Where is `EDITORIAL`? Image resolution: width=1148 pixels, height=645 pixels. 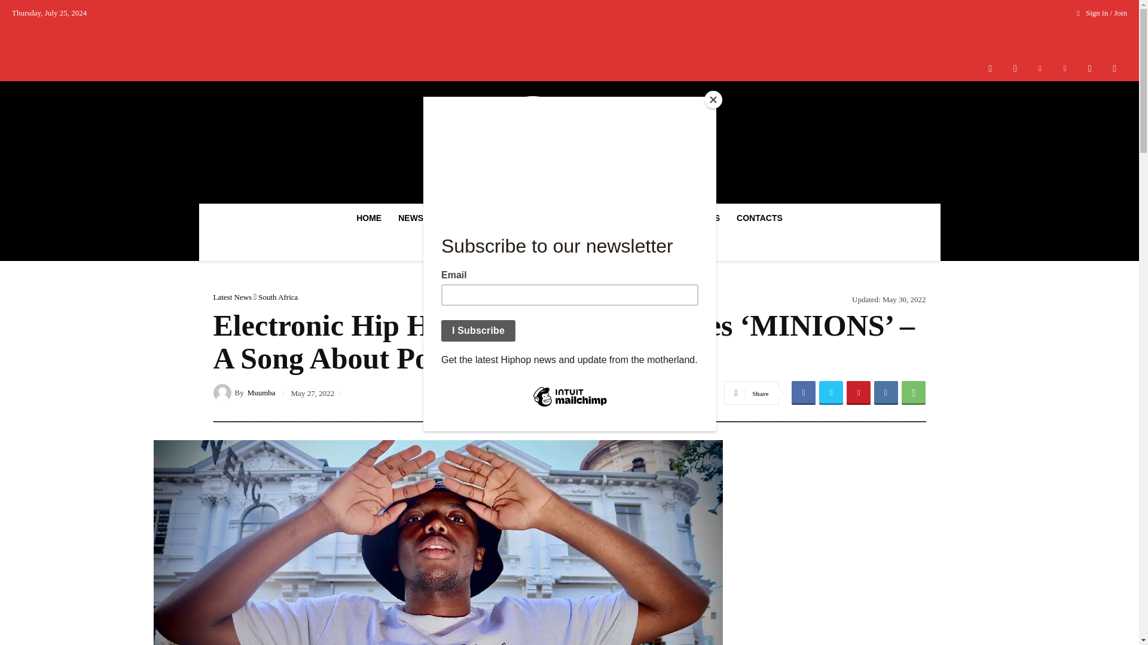
EDITORIAL is located at coordinates (472, 217).